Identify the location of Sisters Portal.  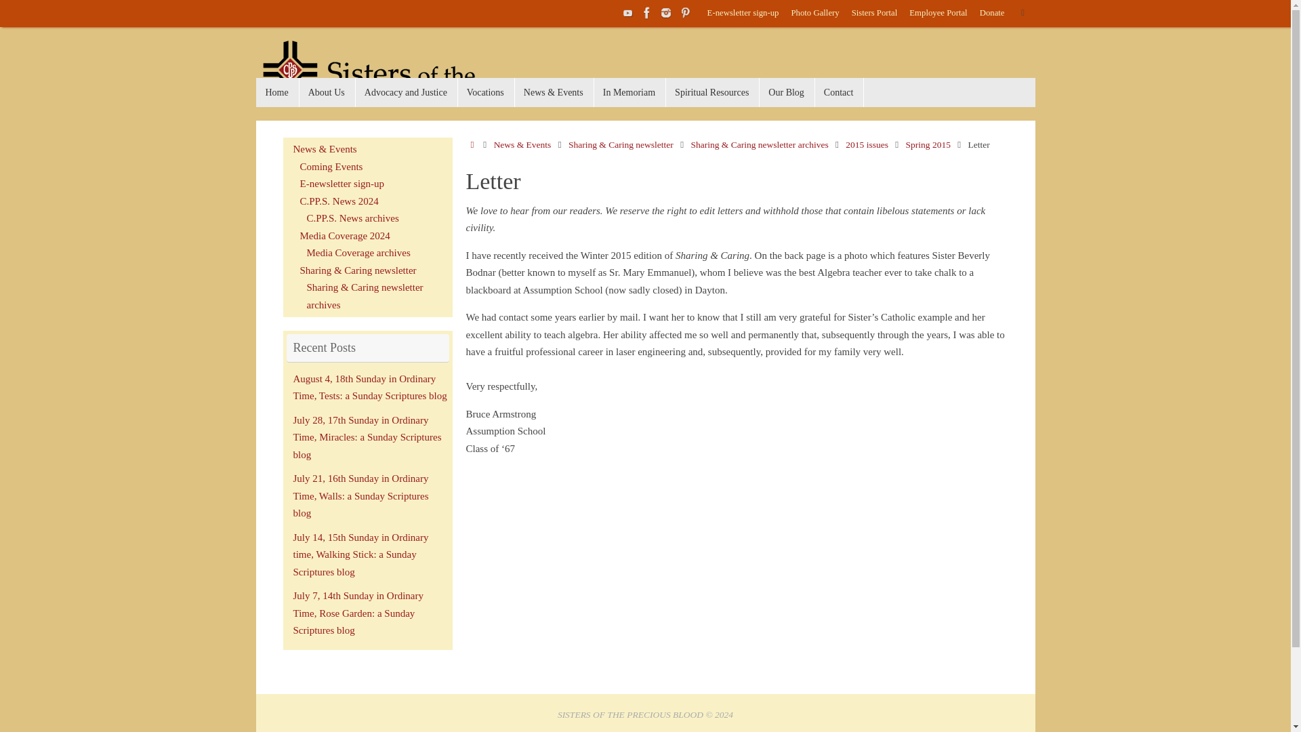
(874, 14).